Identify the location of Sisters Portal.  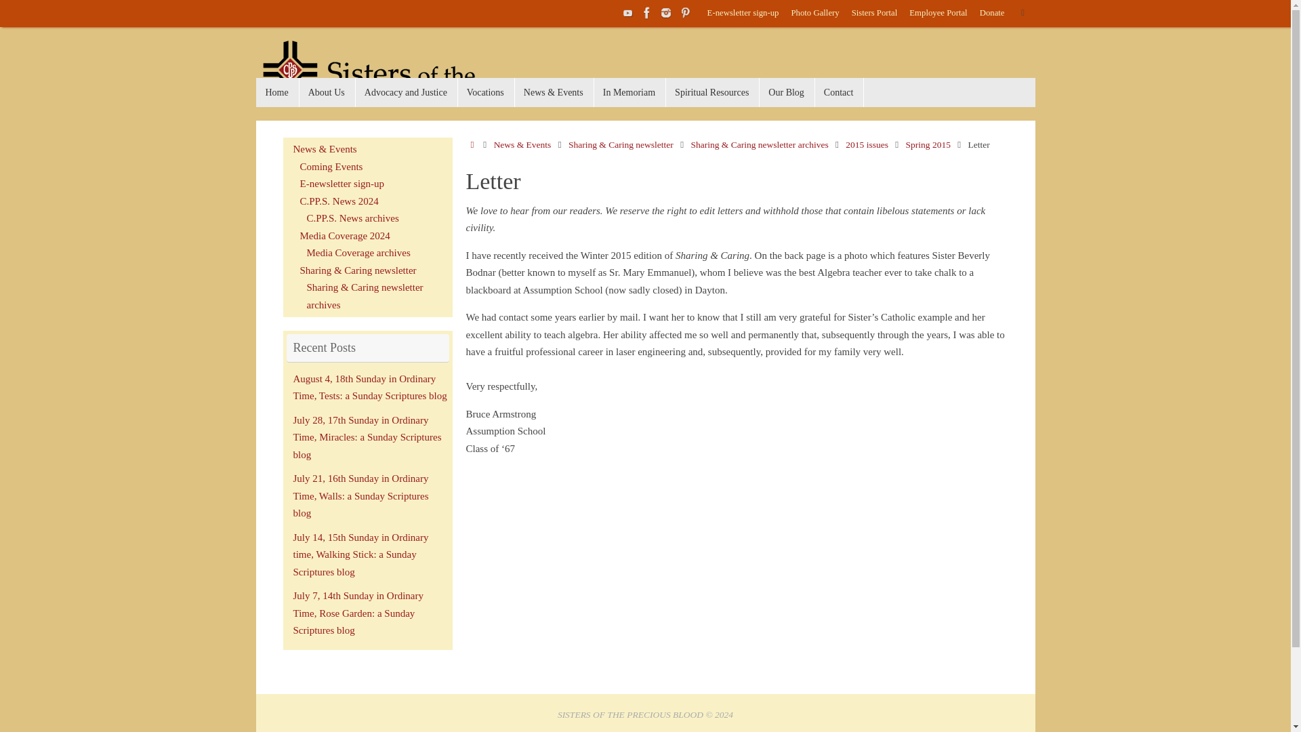
(874, 14).